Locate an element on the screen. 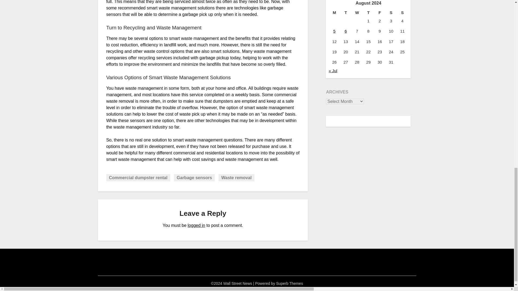 The image size is (518, 291). Sunday is located at coordinates (402, 12).